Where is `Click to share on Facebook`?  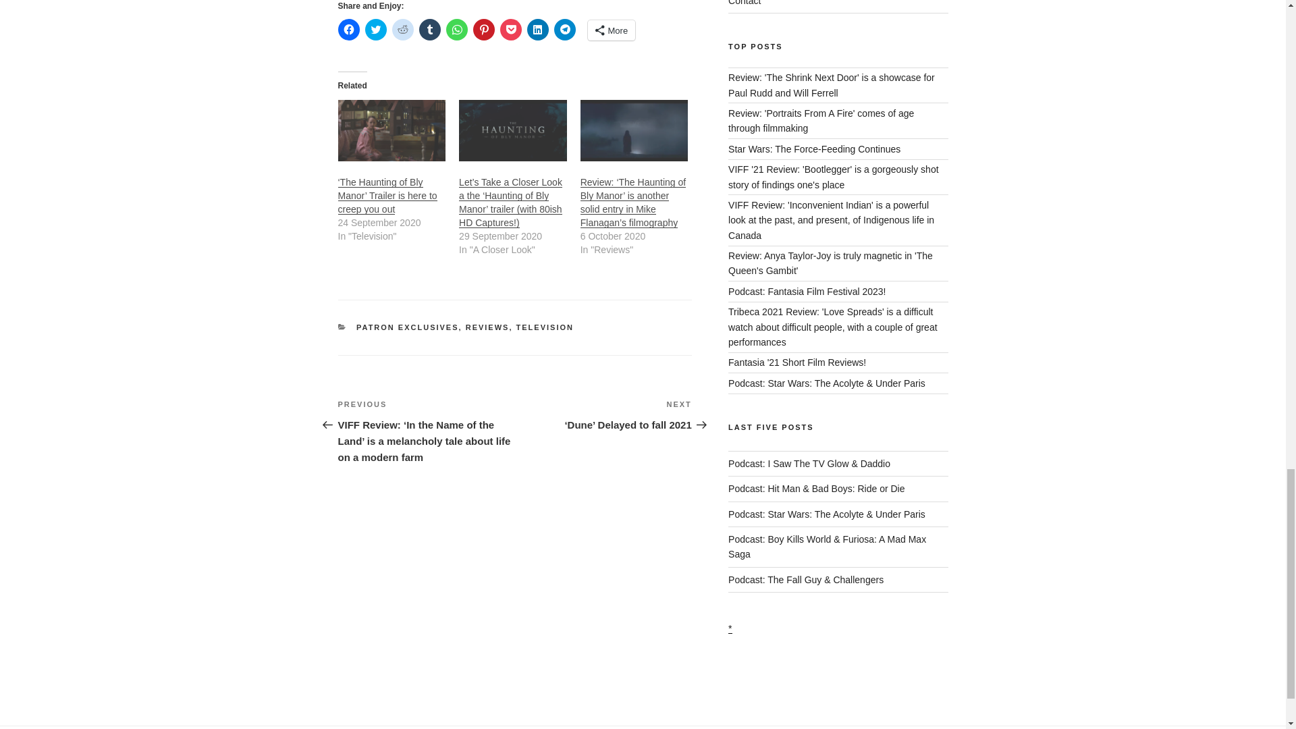
Click to share on Facebook is located at coordinates (348, 30).